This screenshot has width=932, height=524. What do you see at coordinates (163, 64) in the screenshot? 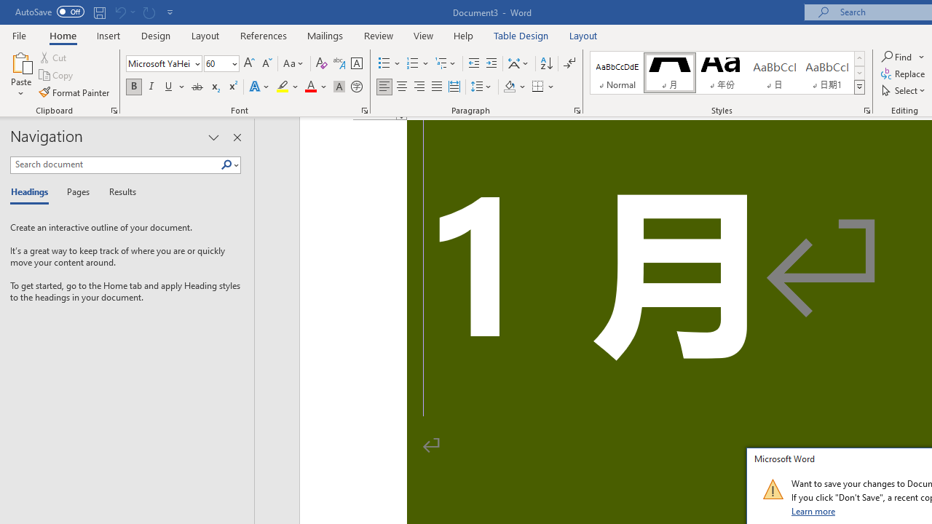
I see `Font` at bounding box center [163, 64].